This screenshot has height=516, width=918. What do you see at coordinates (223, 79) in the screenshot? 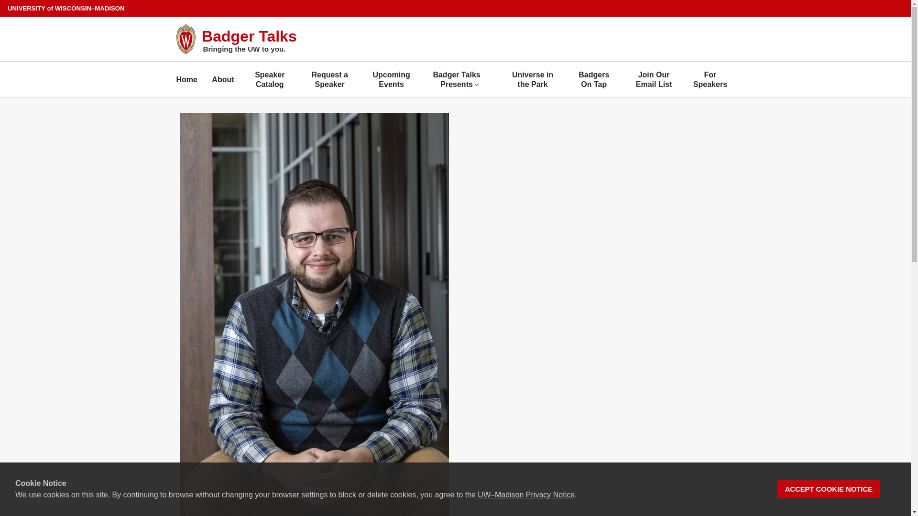
I see `About` at bounding box center [223, 79].